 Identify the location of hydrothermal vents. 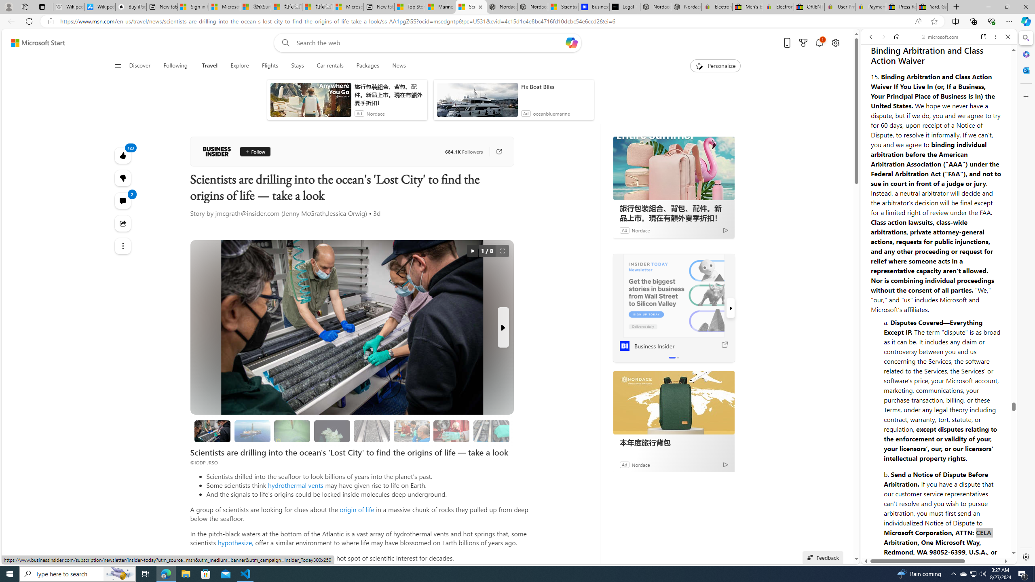
(295, 485).